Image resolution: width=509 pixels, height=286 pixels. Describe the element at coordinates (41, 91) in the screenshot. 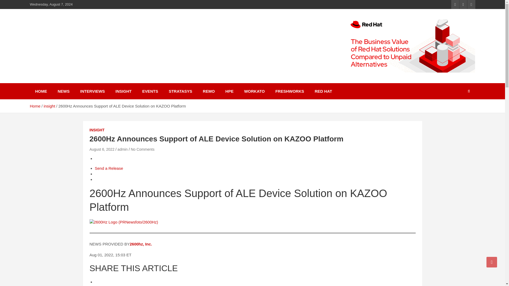

I see `HOME` at that location.